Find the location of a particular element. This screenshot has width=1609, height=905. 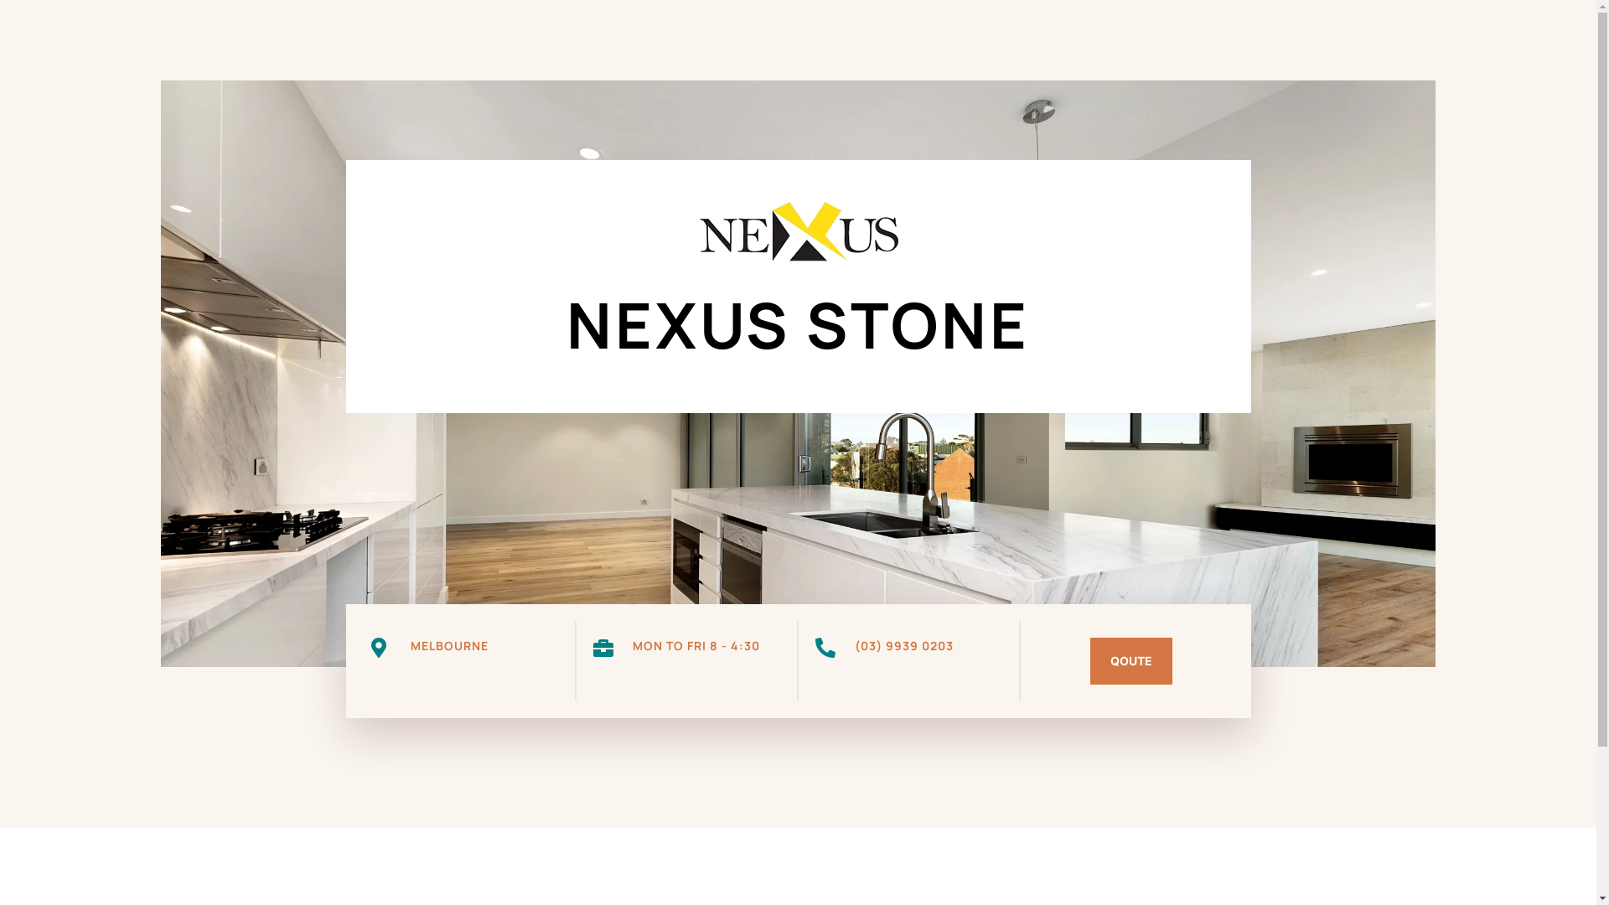

(03) 9939 0203 is located at coordinates (904, 645).